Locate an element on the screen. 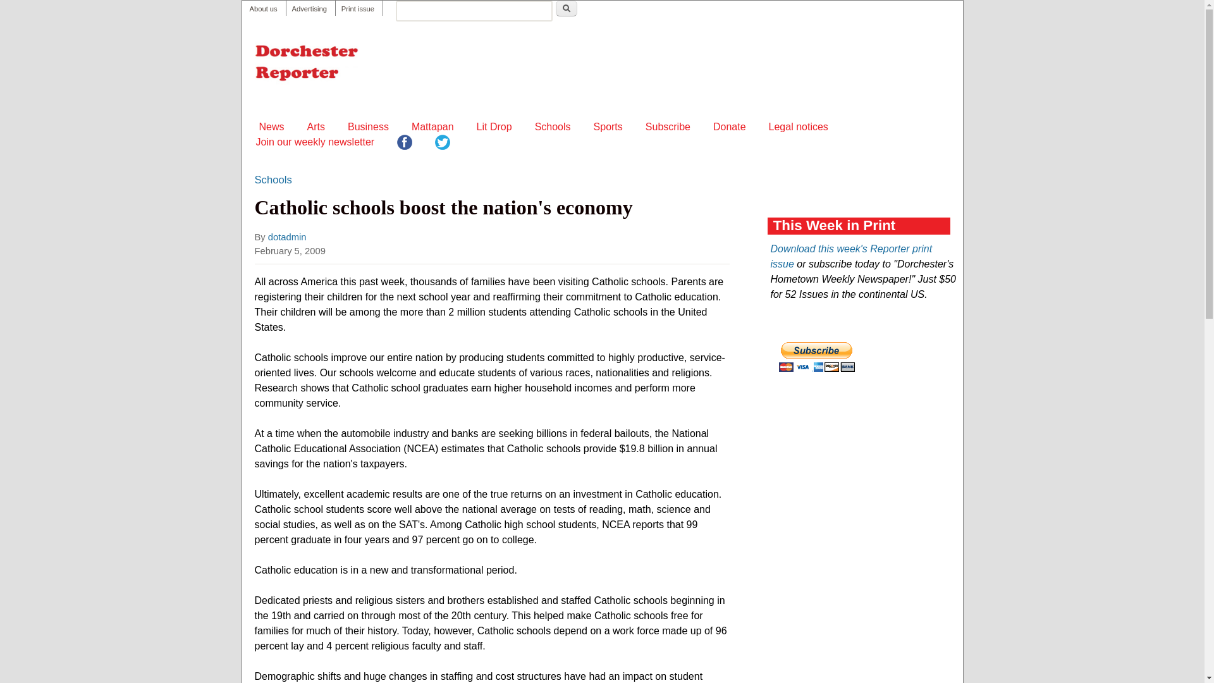 The height and width of the screenshot is (683, 1214). Mattapan is located at coordinates (432, 126).